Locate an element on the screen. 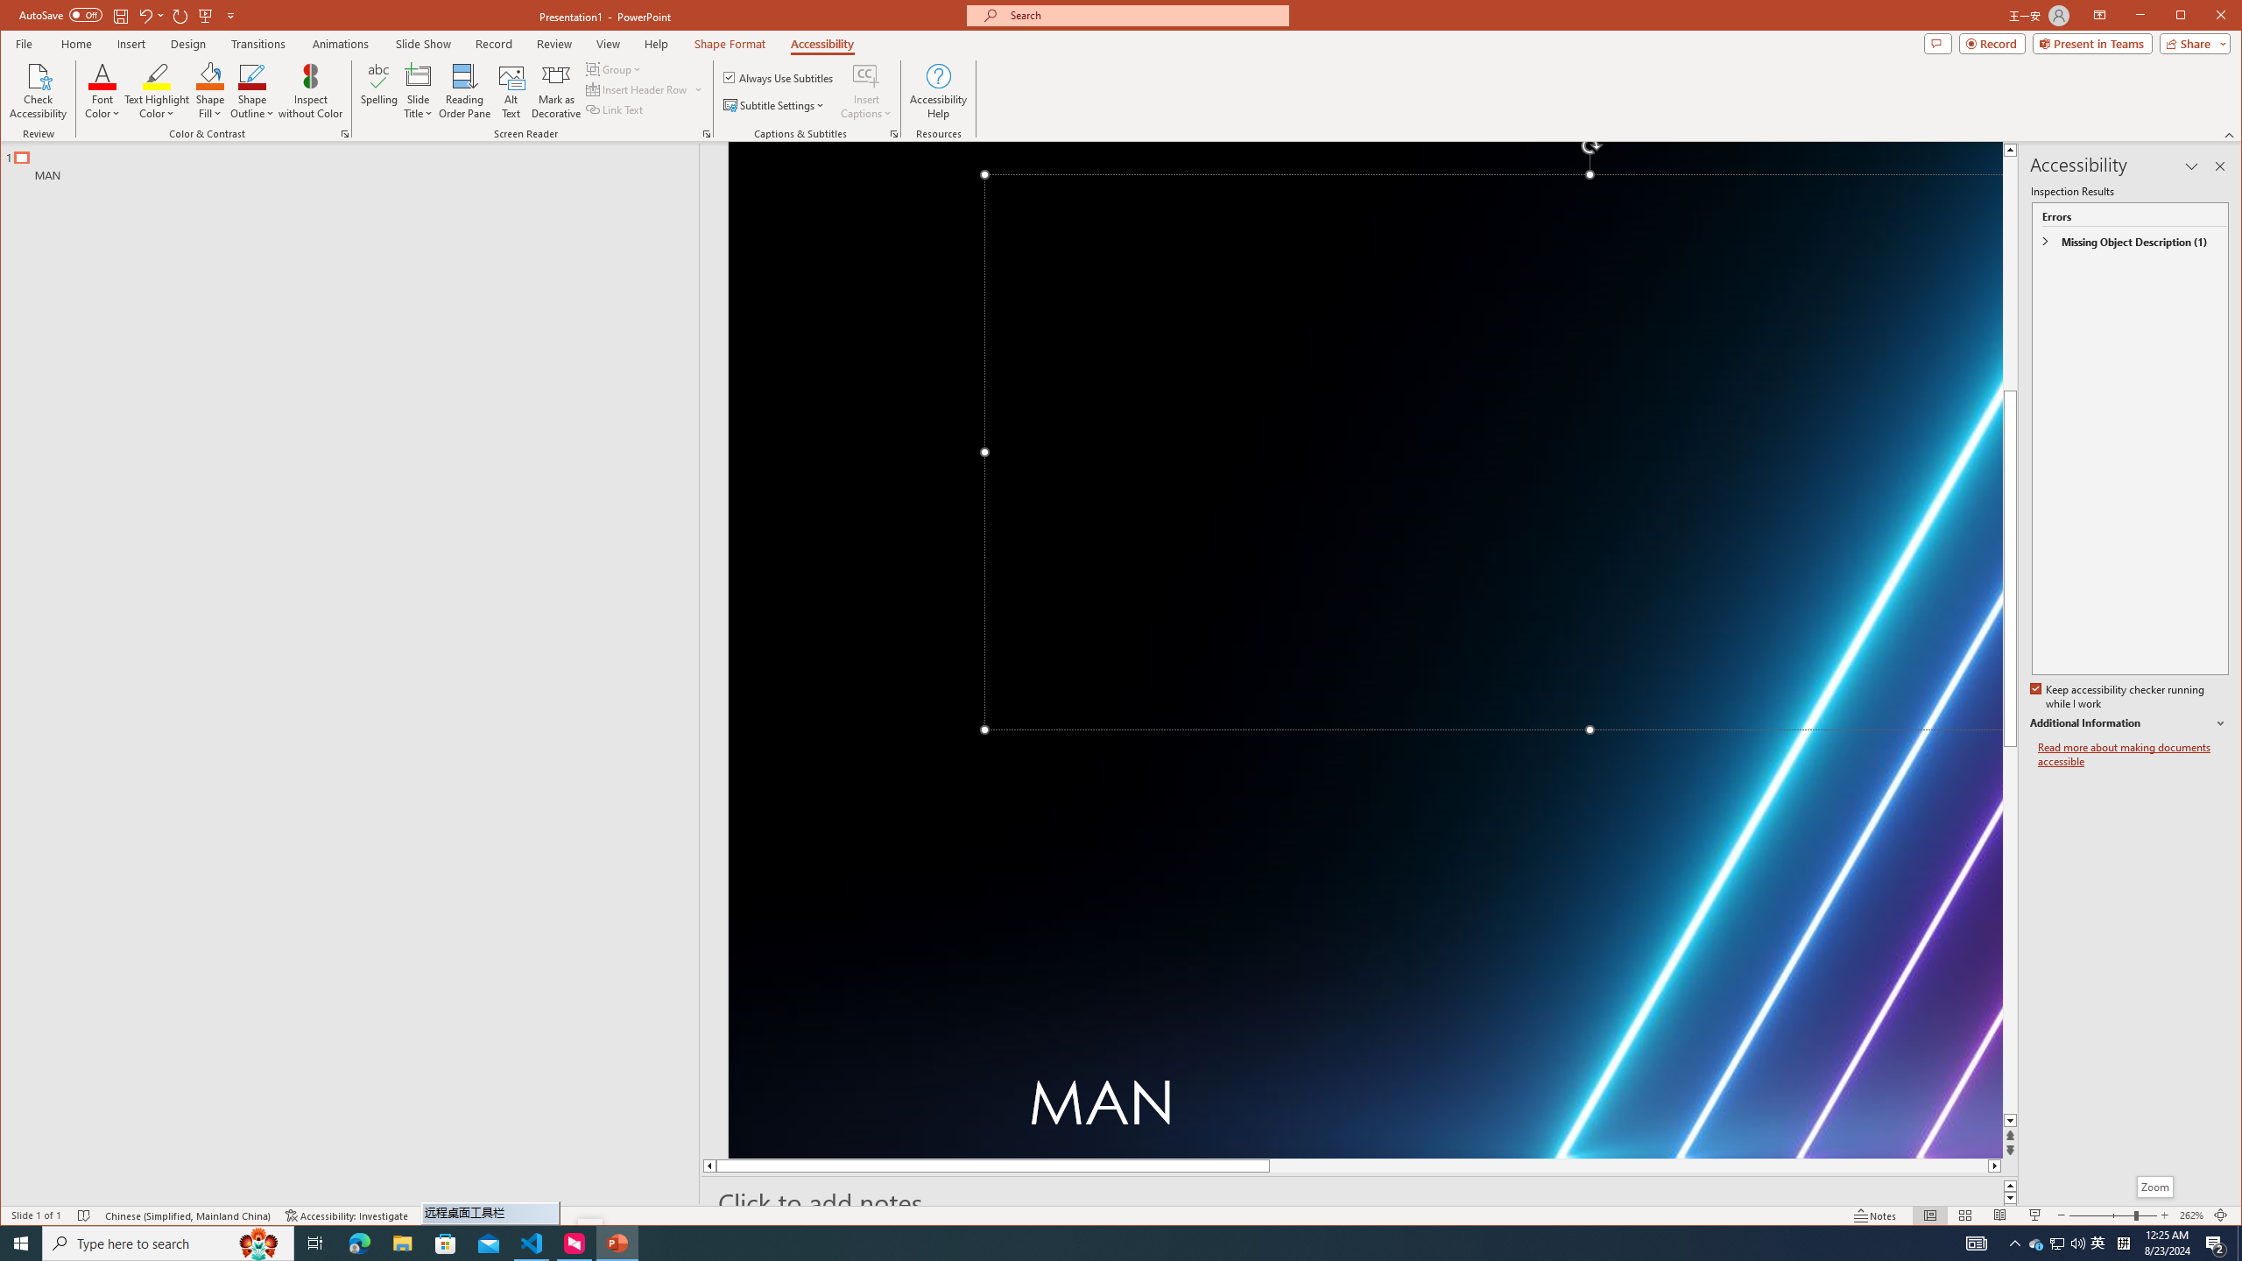 The image size is (2242, 1261). Visual Studio Code - 1 running window is located at coordinates (532, 1243).